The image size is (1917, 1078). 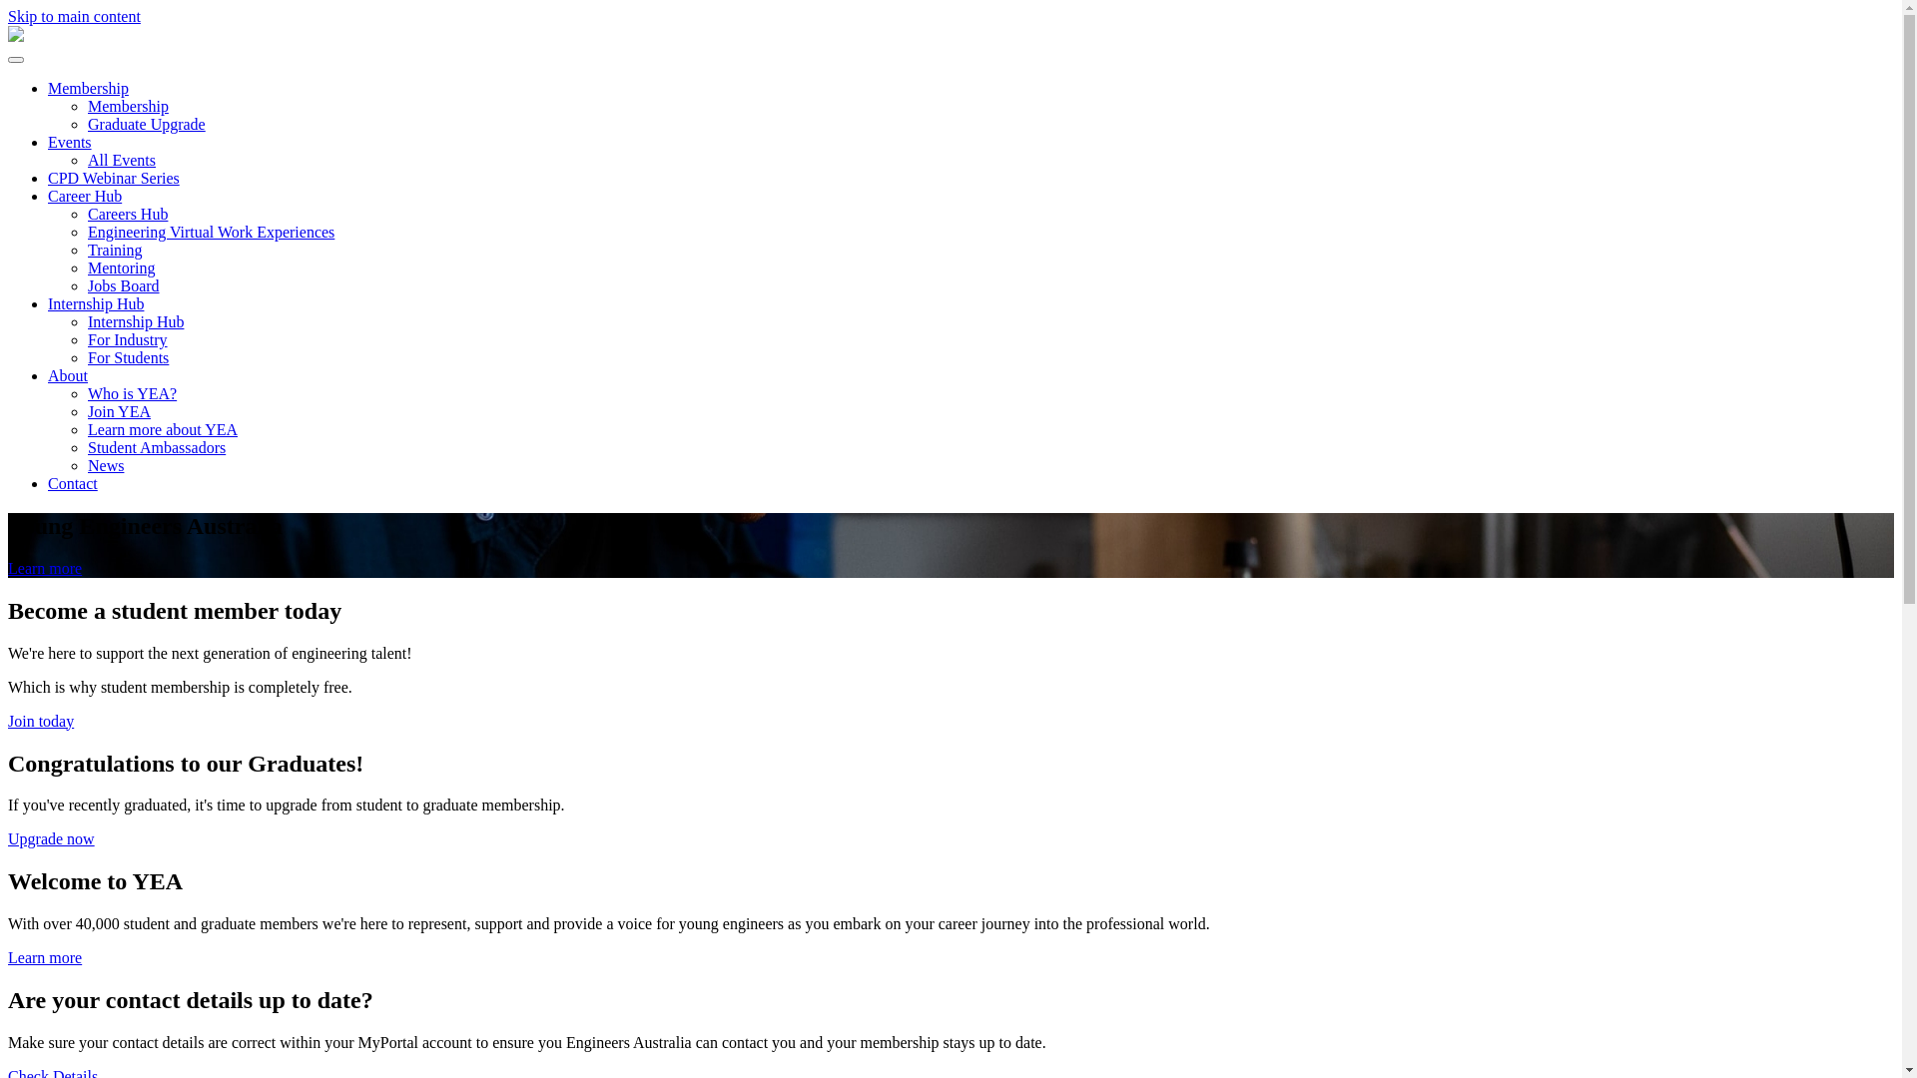 I want to click on Upgrade now, so click(x=52, y=838).